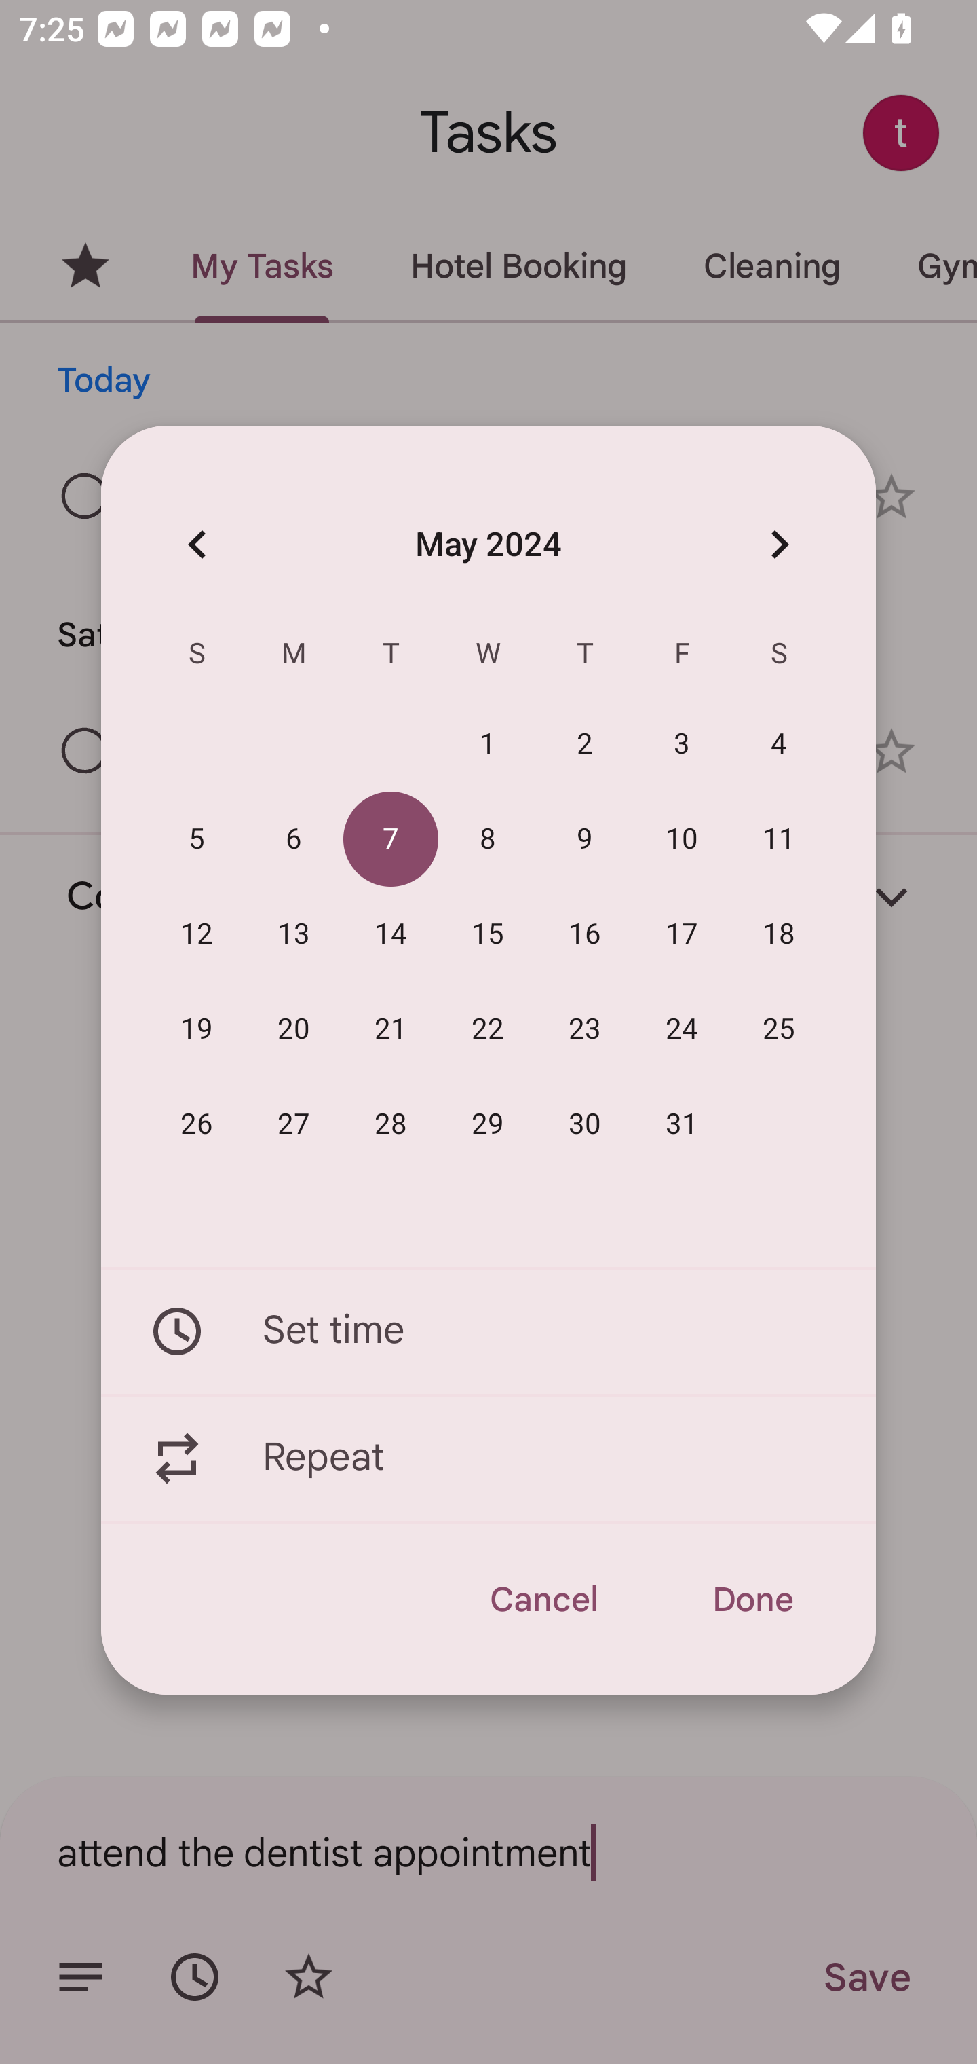  I want to click on Cancel, so click(543, 1600).